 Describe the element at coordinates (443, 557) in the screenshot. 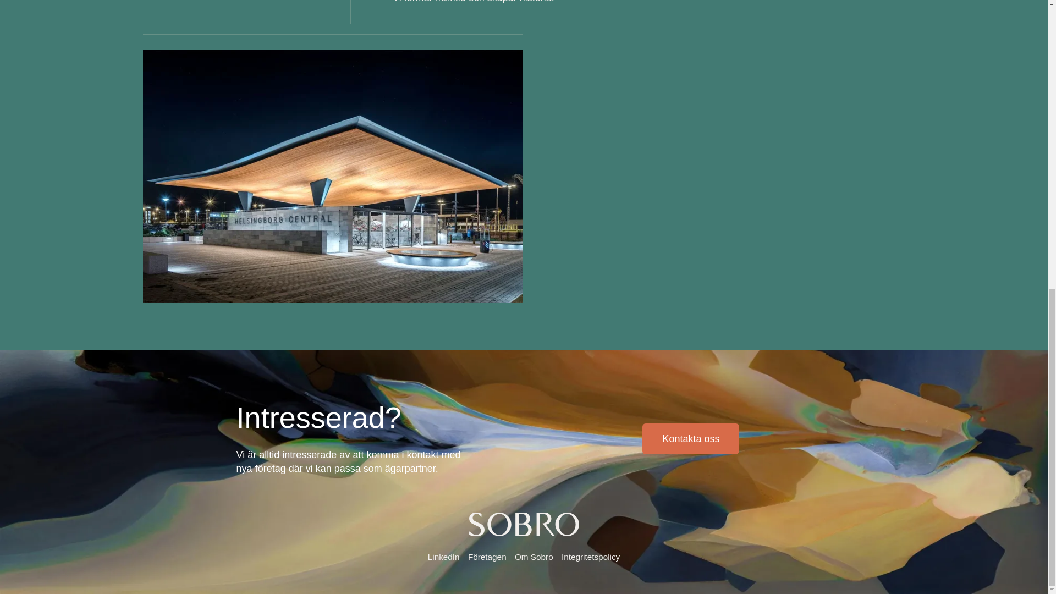

I see `LinkedIn` at that location.